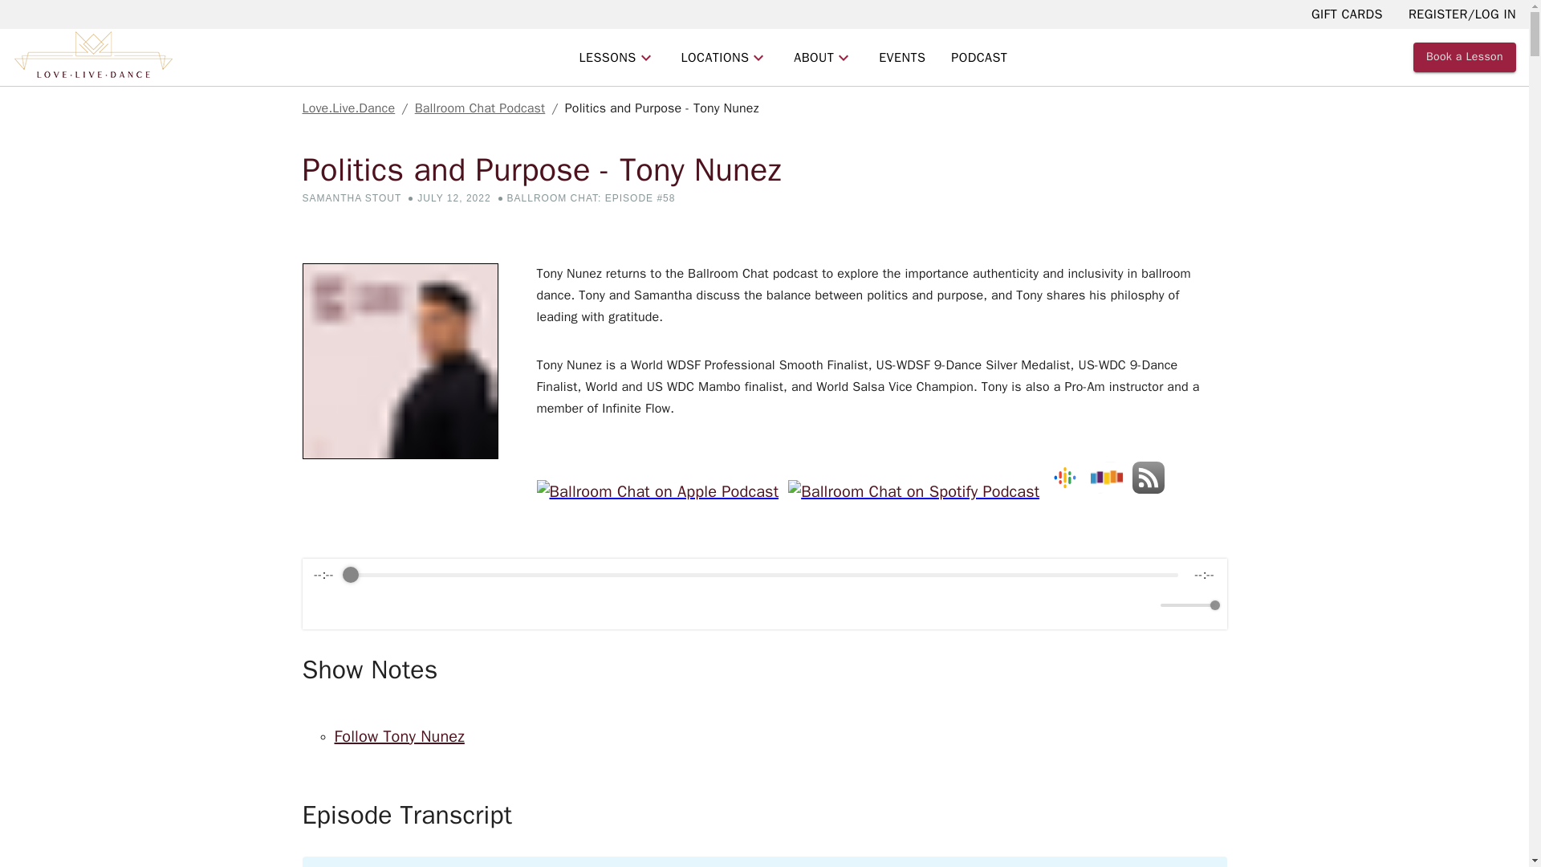  What do you see at coordinates (918, 493) in the screenshot?
I see `Spotify Podcast` at bounding box center [918, 493].